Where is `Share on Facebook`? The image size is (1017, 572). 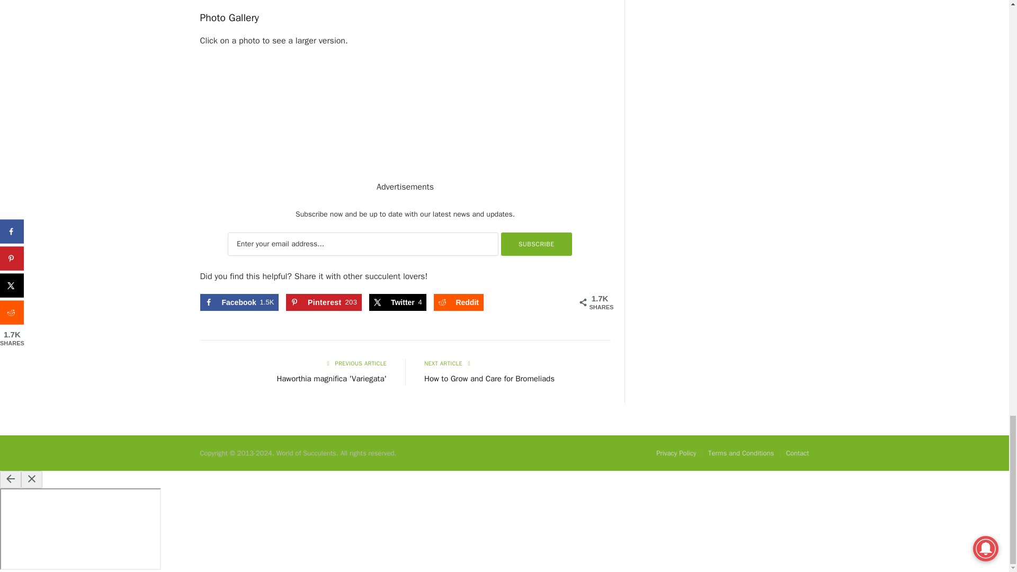 Share on Facebook is located at coordinates (239, 302).